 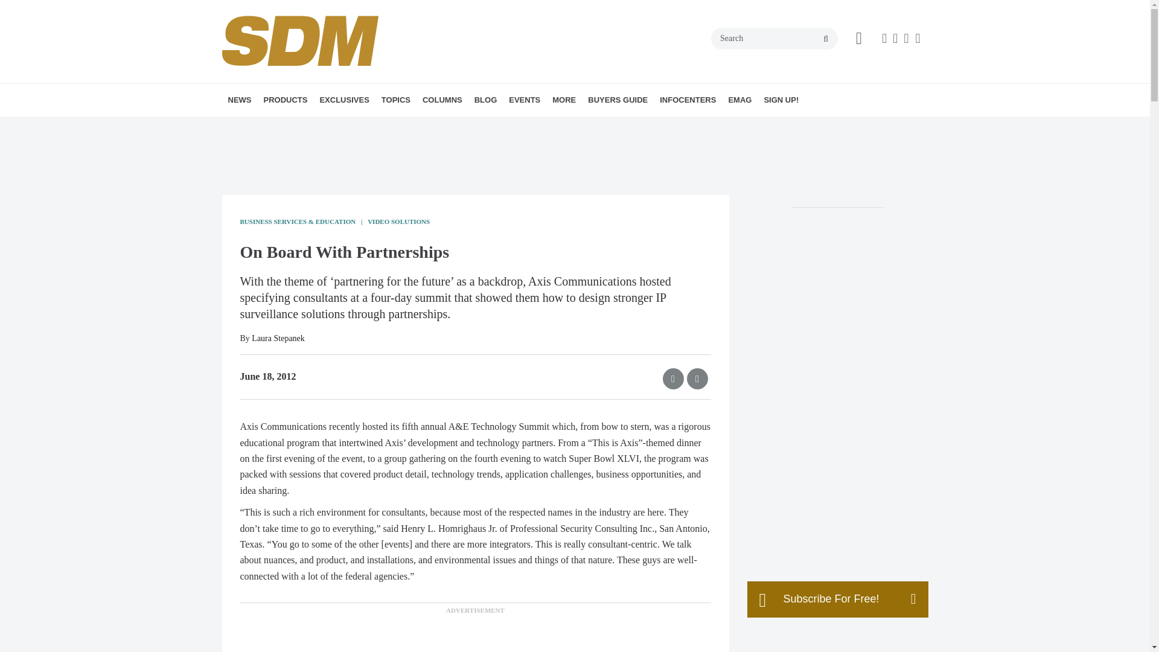 What do you see at coordinates (442, 100) in the screenshot?
I see `COLUMNS` at bounding box center [442, 100].